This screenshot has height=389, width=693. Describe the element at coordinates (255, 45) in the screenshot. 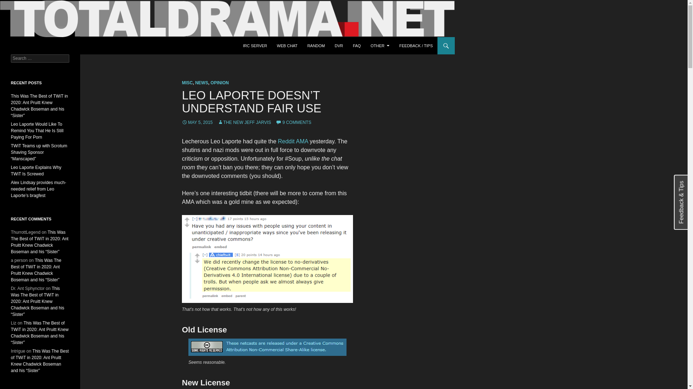

I see `IRC SERVER` at that location.